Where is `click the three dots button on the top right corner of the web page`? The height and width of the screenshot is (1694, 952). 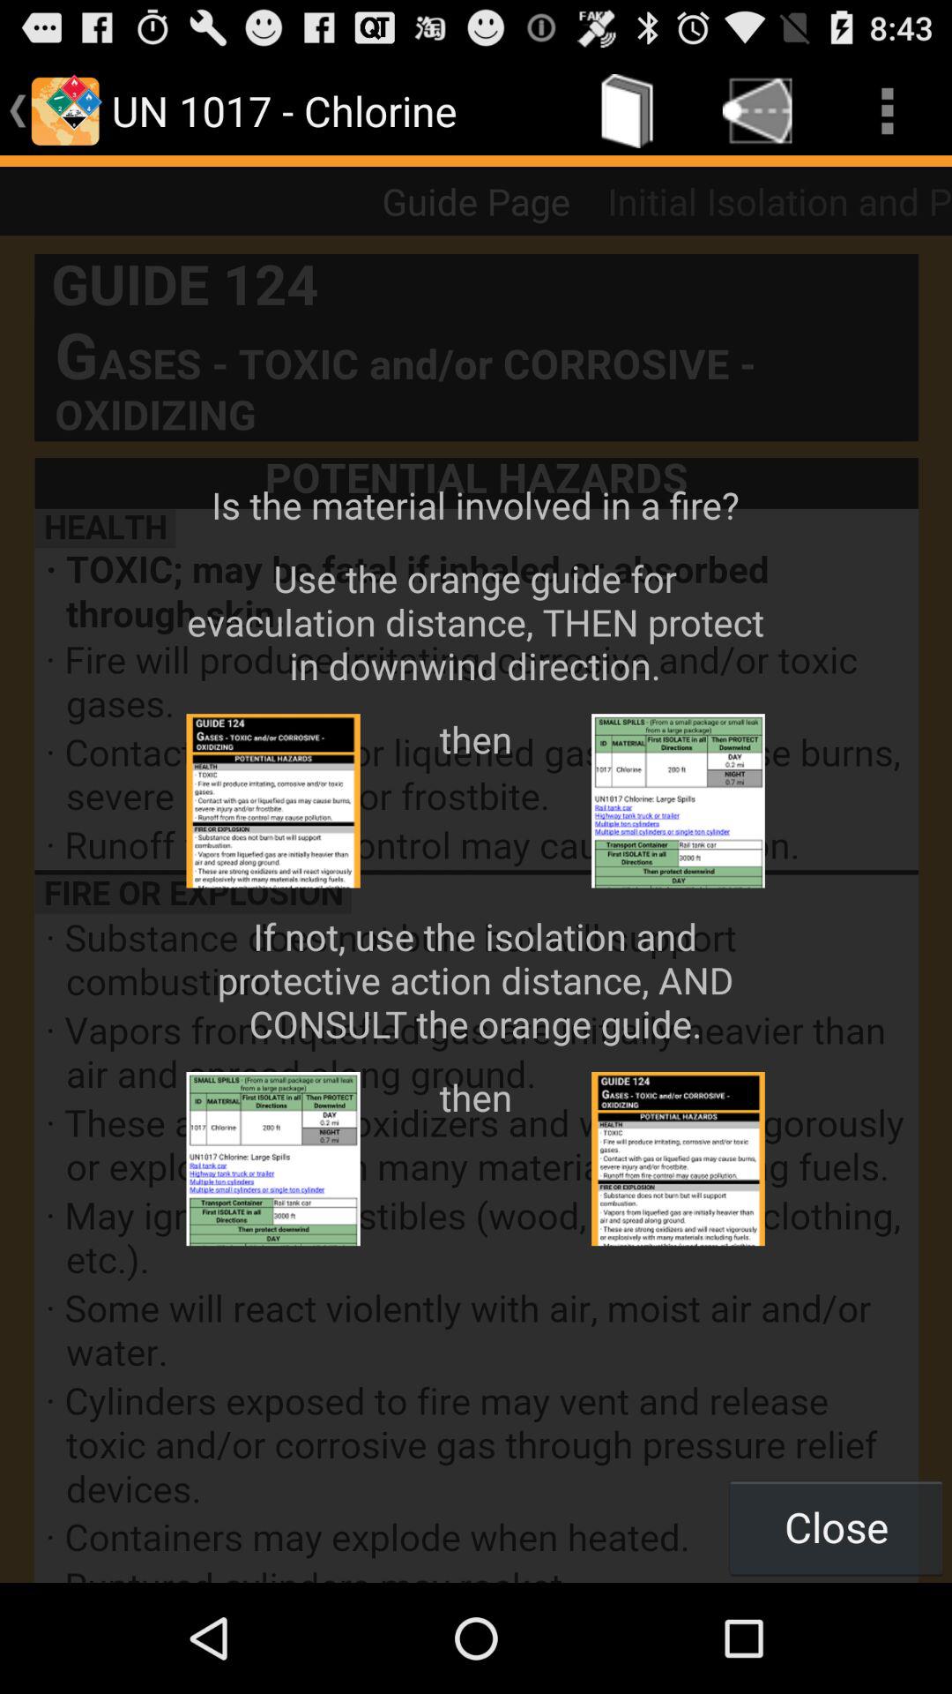
click the three dots button on the top right corner of the web page is located at coordinates (887, 111).